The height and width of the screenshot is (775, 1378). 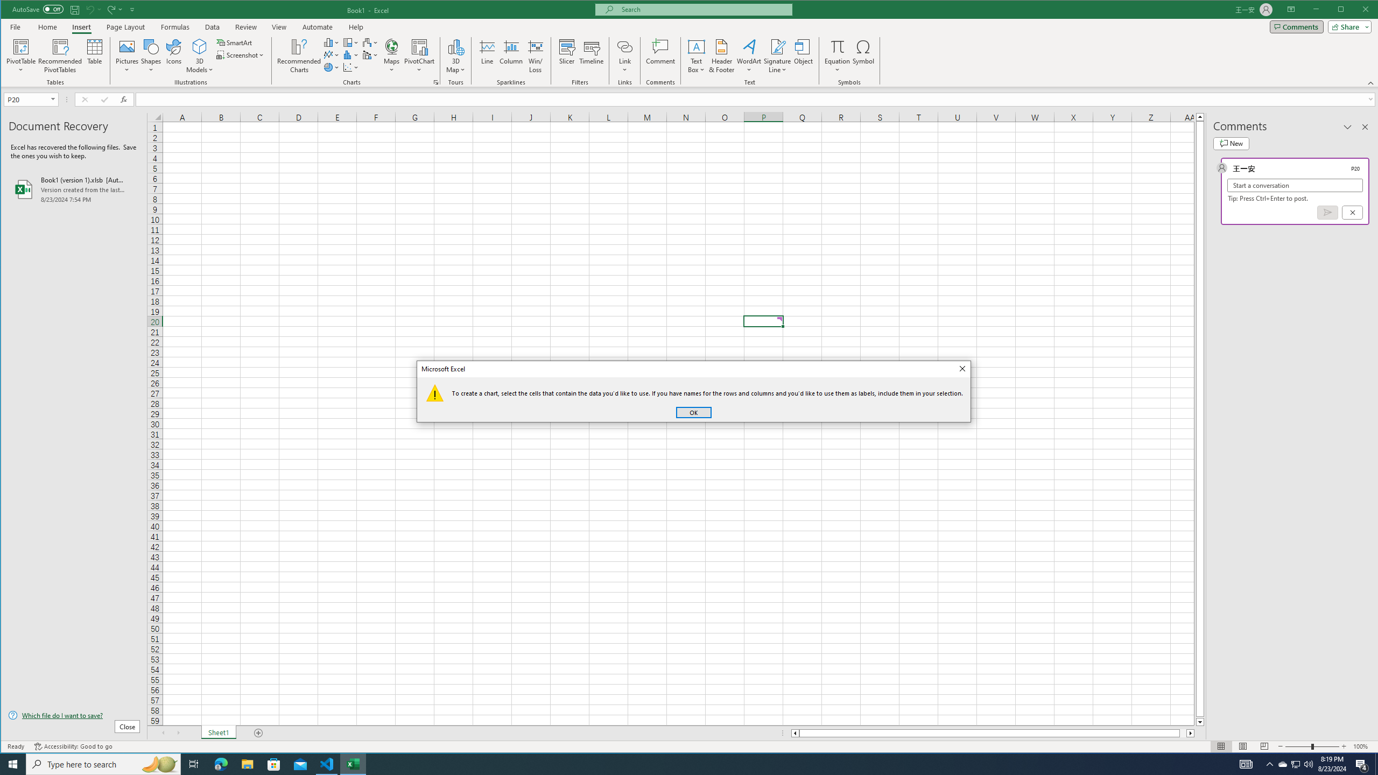 What do you see at coordinates (241, 55) in the screenshot?
I see `Screenshot` at bounding box center [241, 55].